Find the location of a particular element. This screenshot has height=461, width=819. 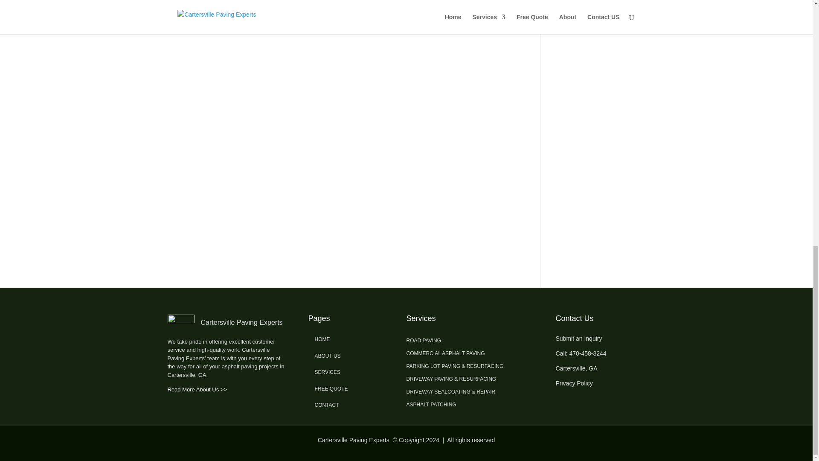

Privacy Policy is located at coordinates (573, 383).